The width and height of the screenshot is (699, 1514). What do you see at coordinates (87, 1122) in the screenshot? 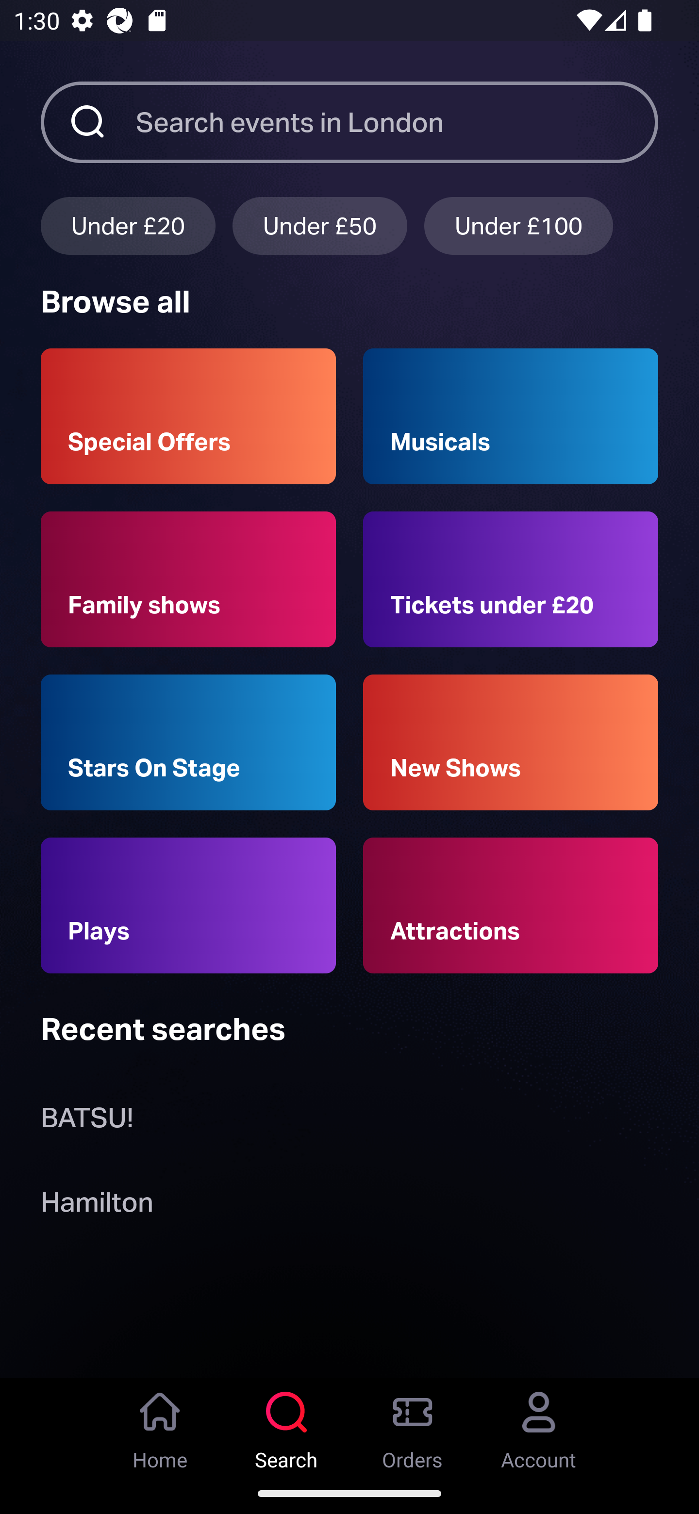
I see `BATSU!` at bounding box center [87, 1122].